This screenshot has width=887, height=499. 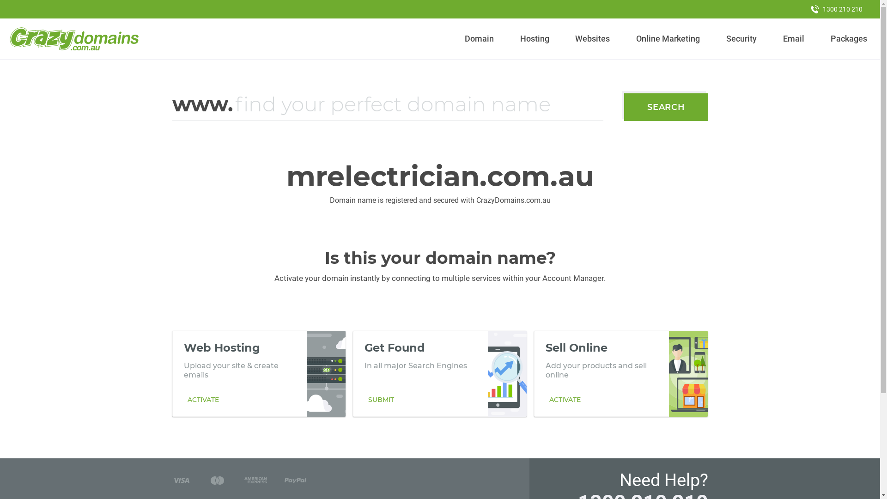 What do you see at coordinates (480, 39) in the screenshot?
I see `Domain` at bounding box center [480, 39].